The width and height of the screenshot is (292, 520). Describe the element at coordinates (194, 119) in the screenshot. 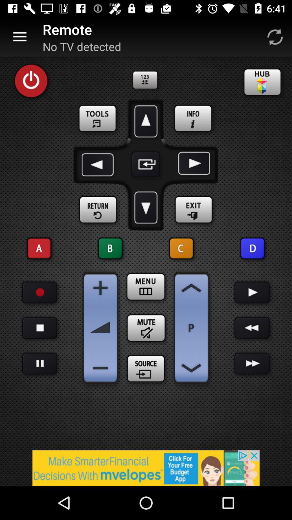

I see `go to info patten option` at that location.